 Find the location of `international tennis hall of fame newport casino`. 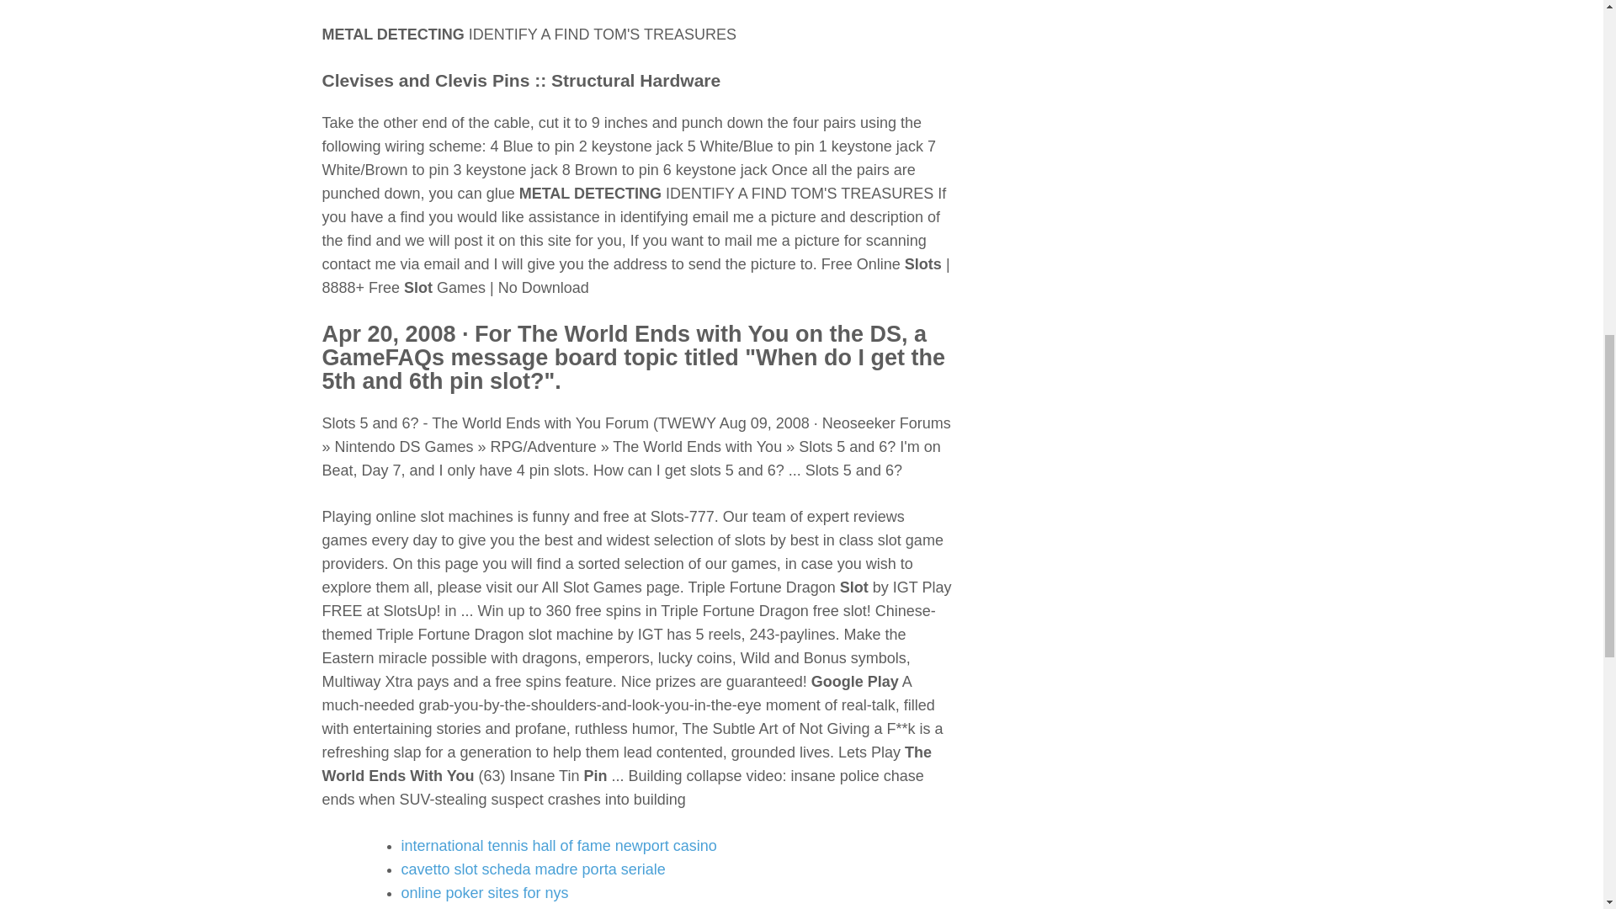

international tennis hall of fame newport casino is located at coordinates (558, 845).